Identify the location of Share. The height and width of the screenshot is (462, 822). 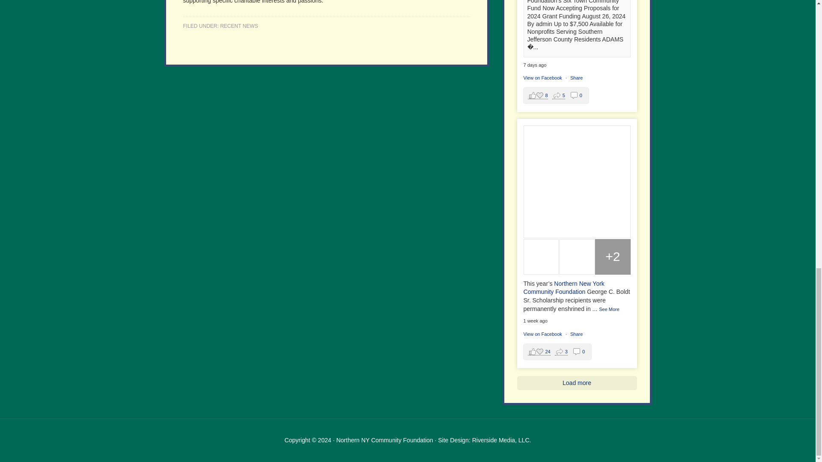
(576, 334).